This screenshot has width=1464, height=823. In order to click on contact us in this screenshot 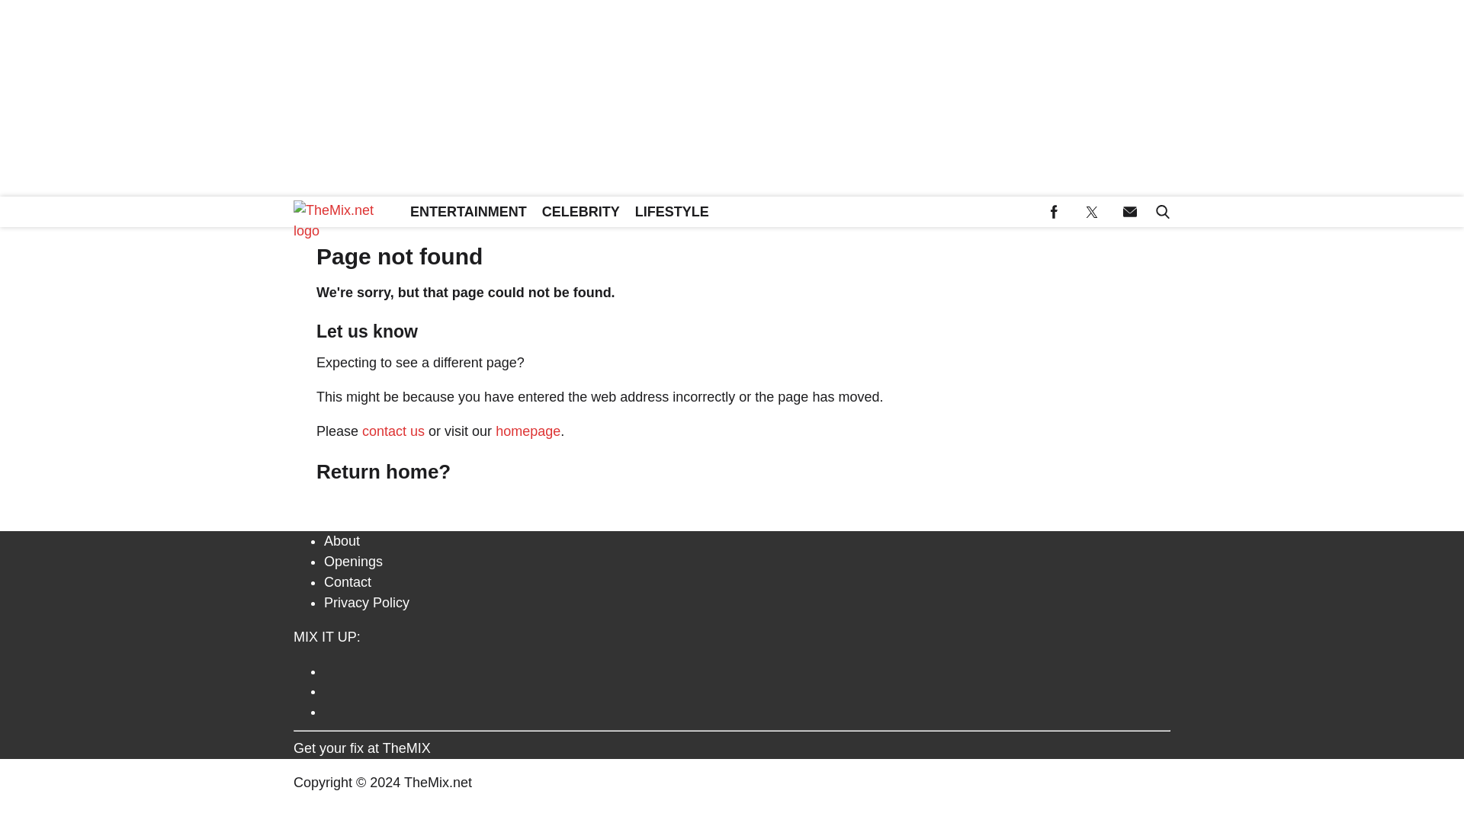, I will do `click(393, 431)`.